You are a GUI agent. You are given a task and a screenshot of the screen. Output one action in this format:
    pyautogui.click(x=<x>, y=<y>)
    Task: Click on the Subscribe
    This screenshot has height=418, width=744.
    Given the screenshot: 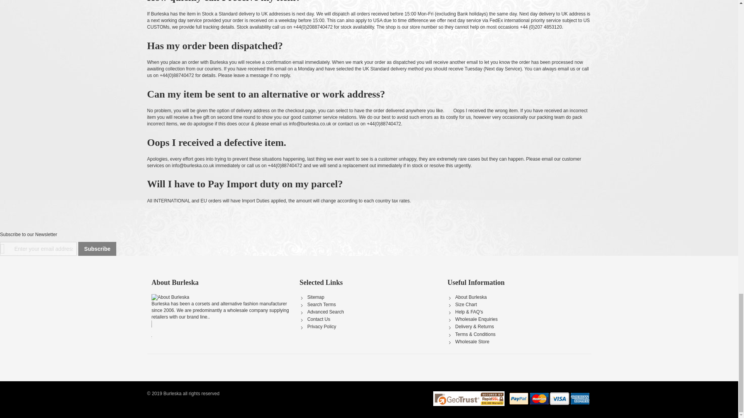 What is the action you would take?
    pyautogui.click(x=97, y=248)
    